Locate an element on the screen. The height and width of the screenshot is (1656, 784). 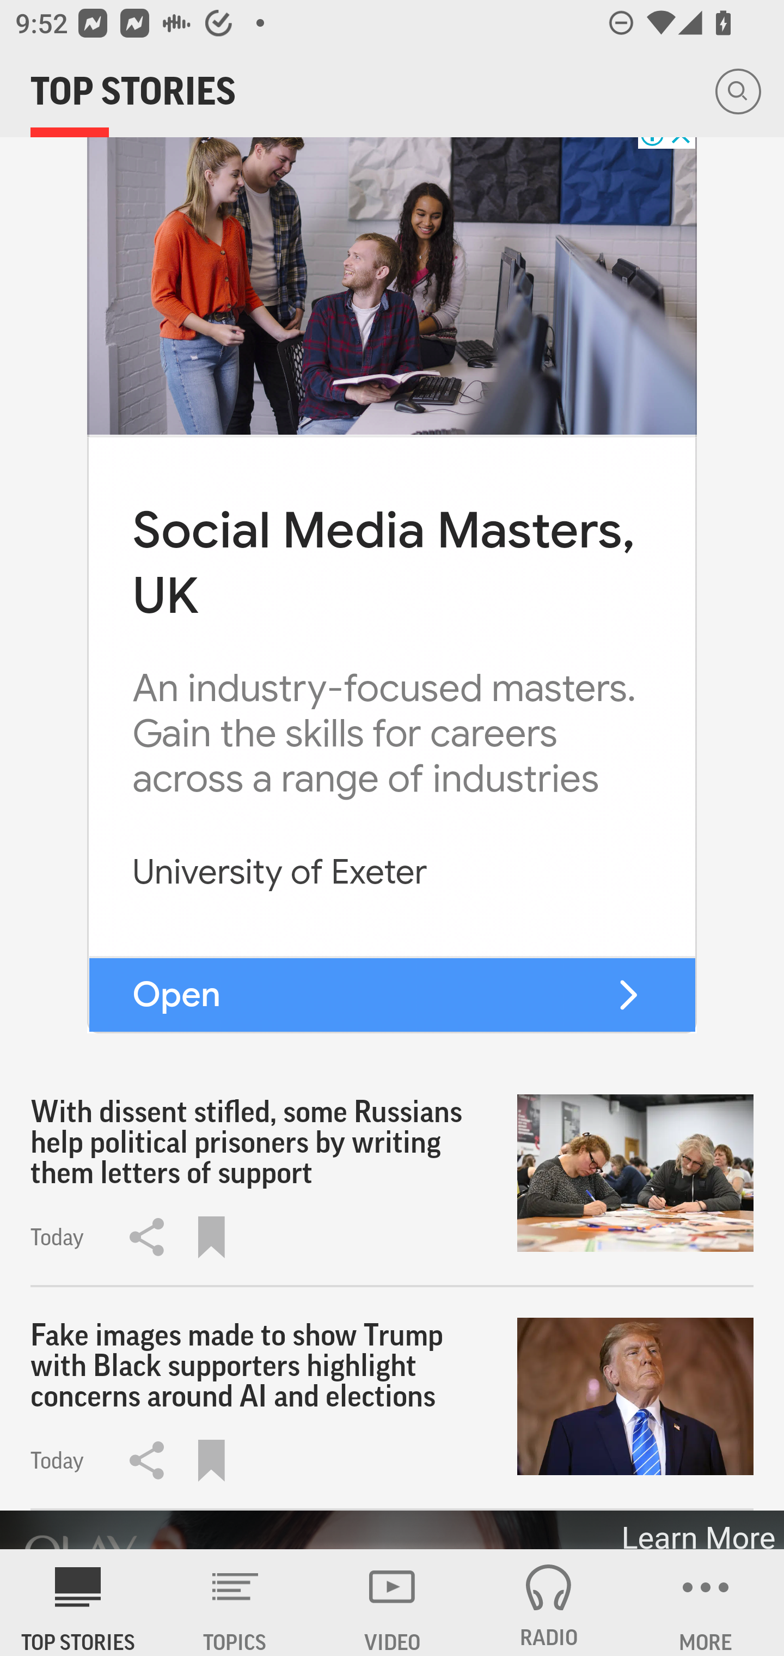
VIDEO is located at coordinates (392, 1603).